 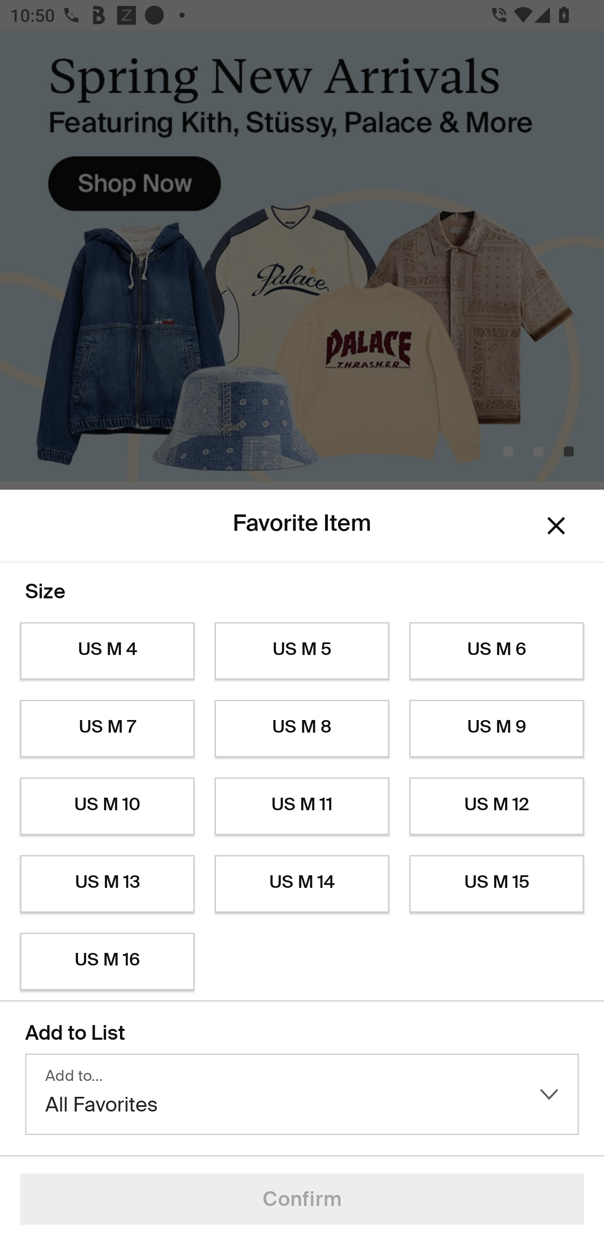 I want to click on Confirm, so click(x=302, y=1199).